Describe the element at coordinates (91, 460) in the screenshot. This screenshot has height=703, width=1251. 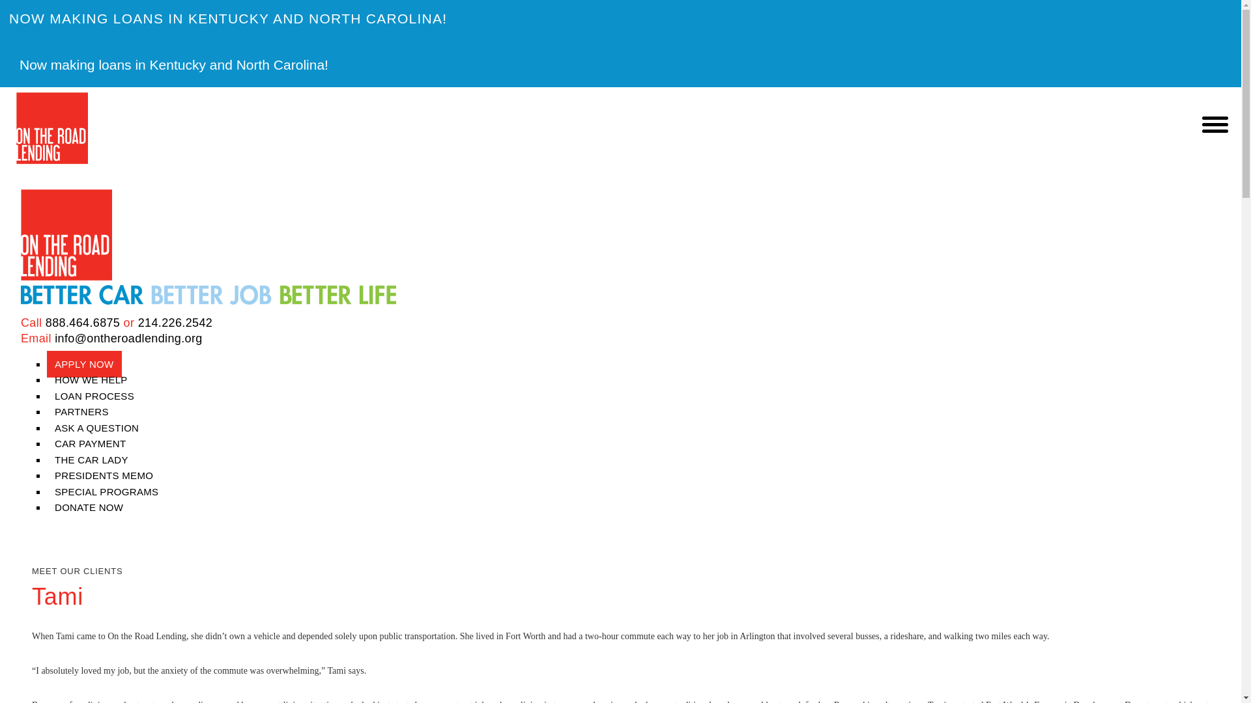
I see `THE CAR LADY` at that location.